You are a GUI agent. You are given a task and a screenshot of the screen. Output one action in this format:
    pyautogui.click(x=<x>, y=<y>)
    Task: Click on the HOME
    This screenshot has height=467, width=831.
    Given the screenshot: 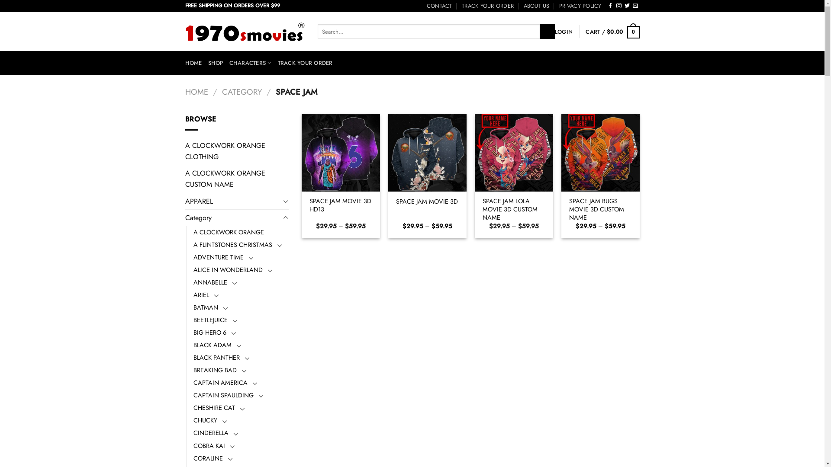 What is the action you would take?
    pyautogui.click(x=194, y=63)
    